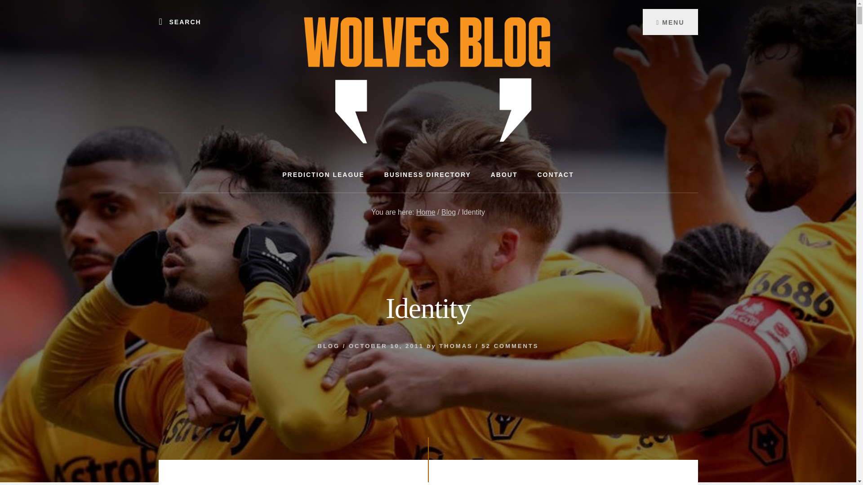  Describe the element at coordinates (324, 174) in the screenshot. I see `PREDICTION LEAGUE` at that location.